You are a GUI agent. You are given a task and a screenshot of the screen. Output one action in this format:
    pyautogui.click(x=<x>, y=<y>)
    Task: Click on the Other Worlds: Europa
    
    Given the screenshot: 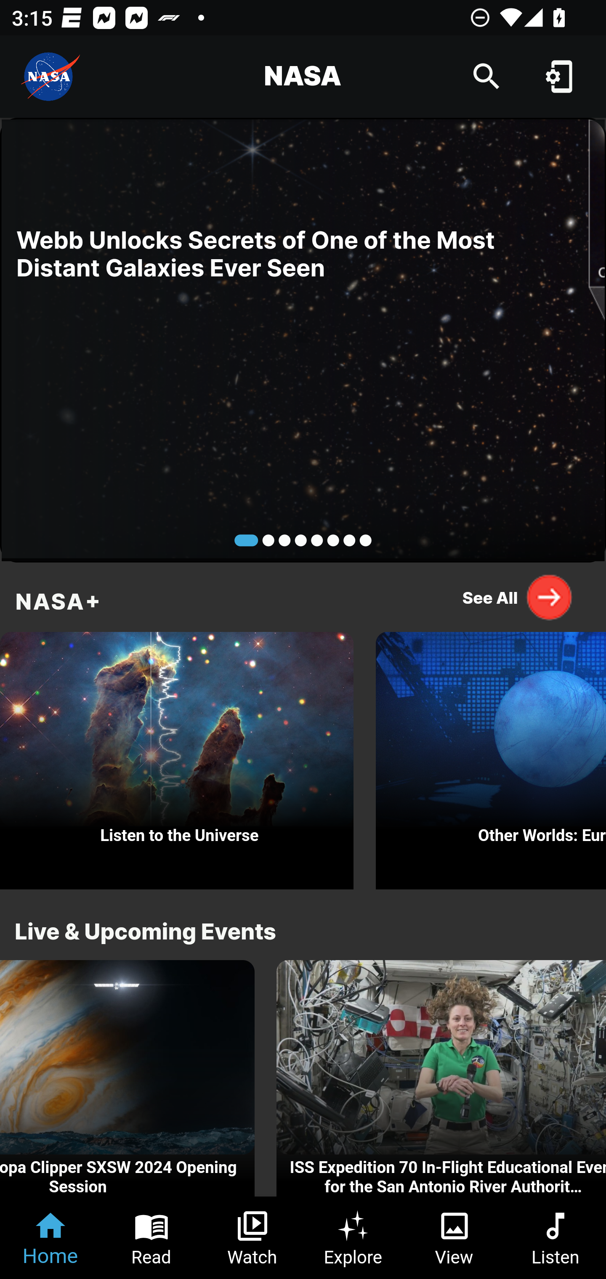 What is the action you would take?
    pyautogui.click(x=491, y=756)
    